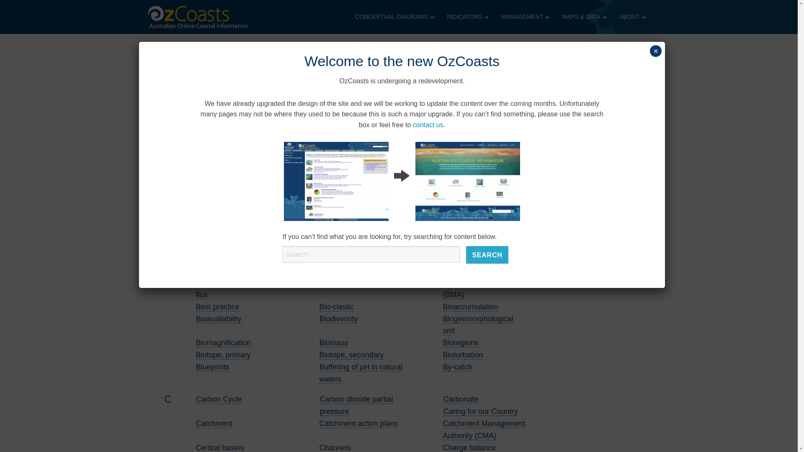 This screenshot has height=452, width=804. What do you see at coordinates (487, 255) in the screenshot?
I see `Search` at bounding box center [487, 255].